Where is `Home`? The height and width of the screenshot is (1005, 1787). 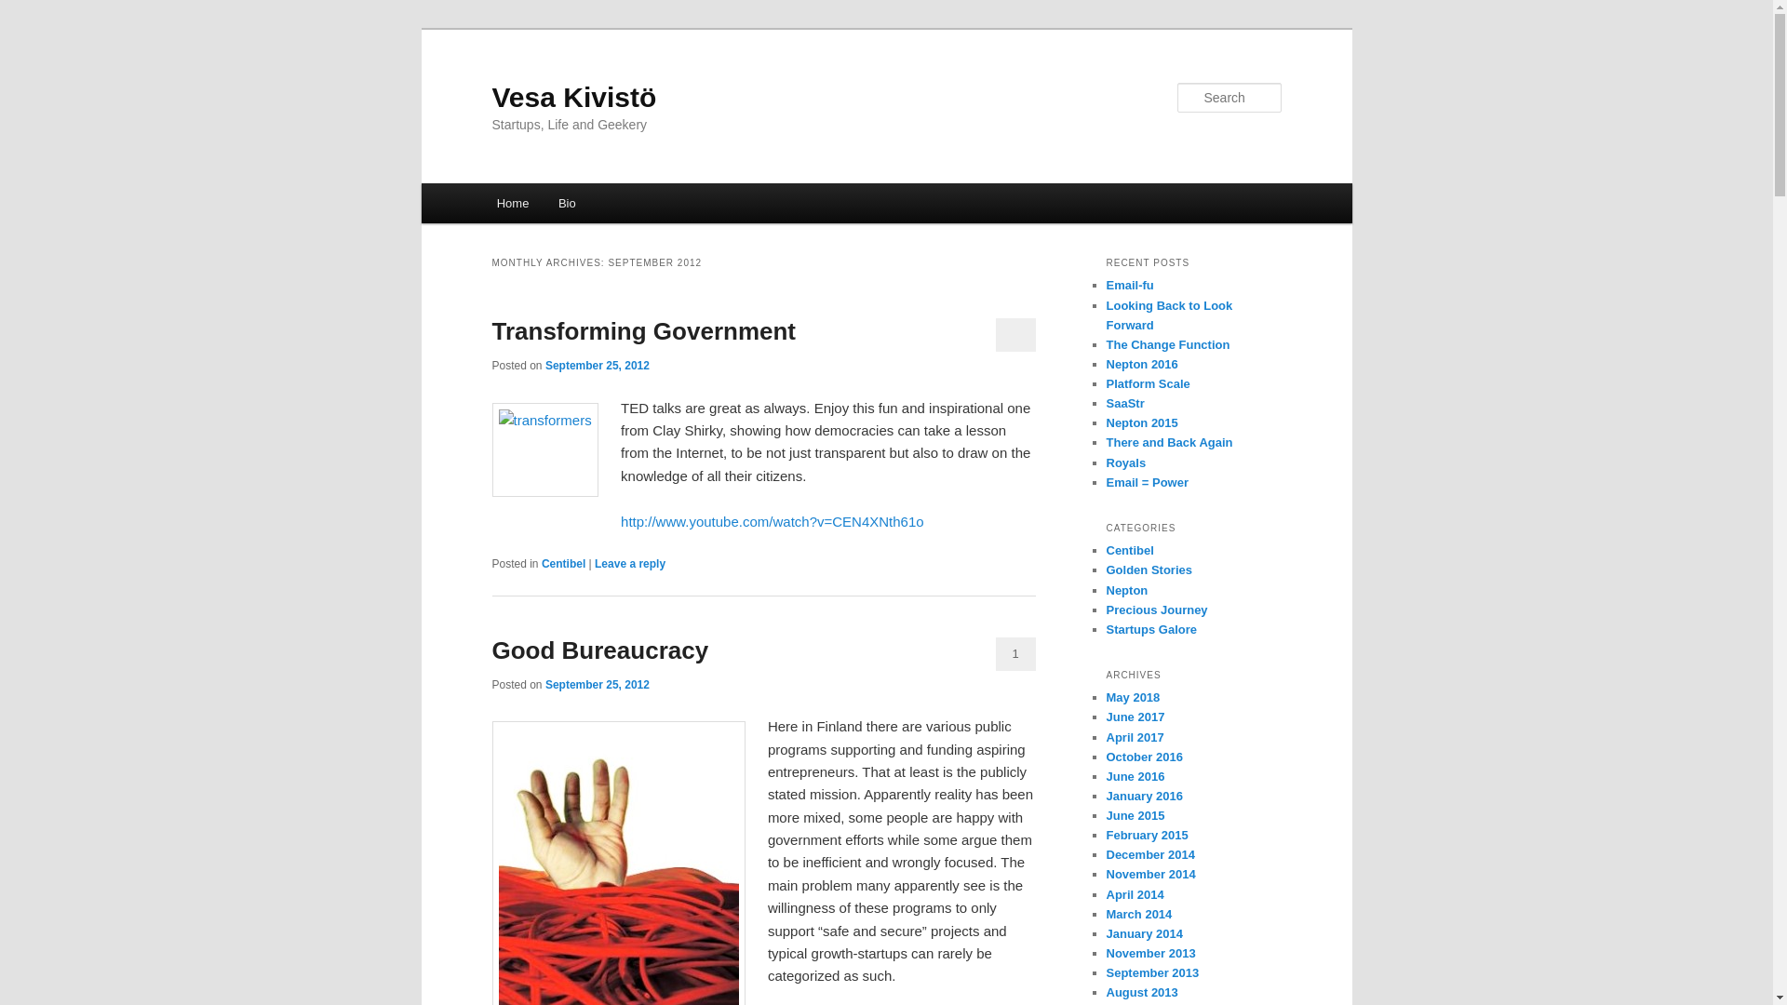
Home is located at coordinates (512, 203).